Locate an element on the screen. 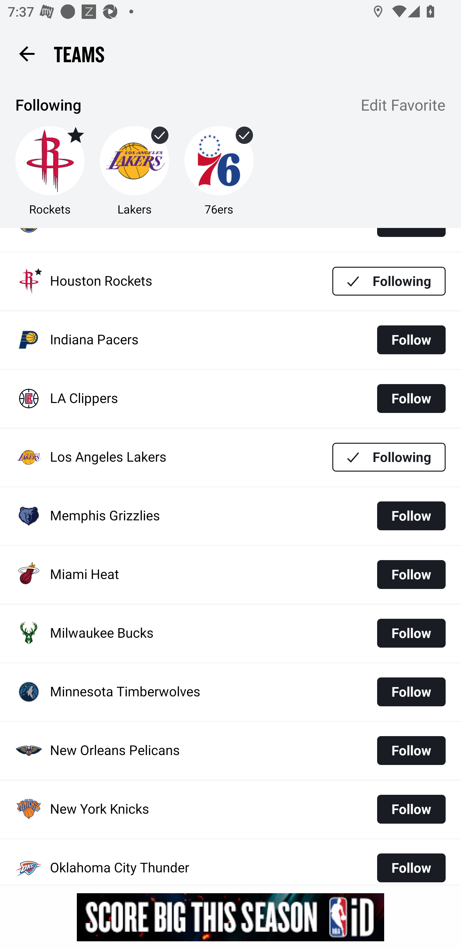 The width and height of the screenshot is (461, 949). Milwaukee Bucks Follow is located at coordinates (230, 634).